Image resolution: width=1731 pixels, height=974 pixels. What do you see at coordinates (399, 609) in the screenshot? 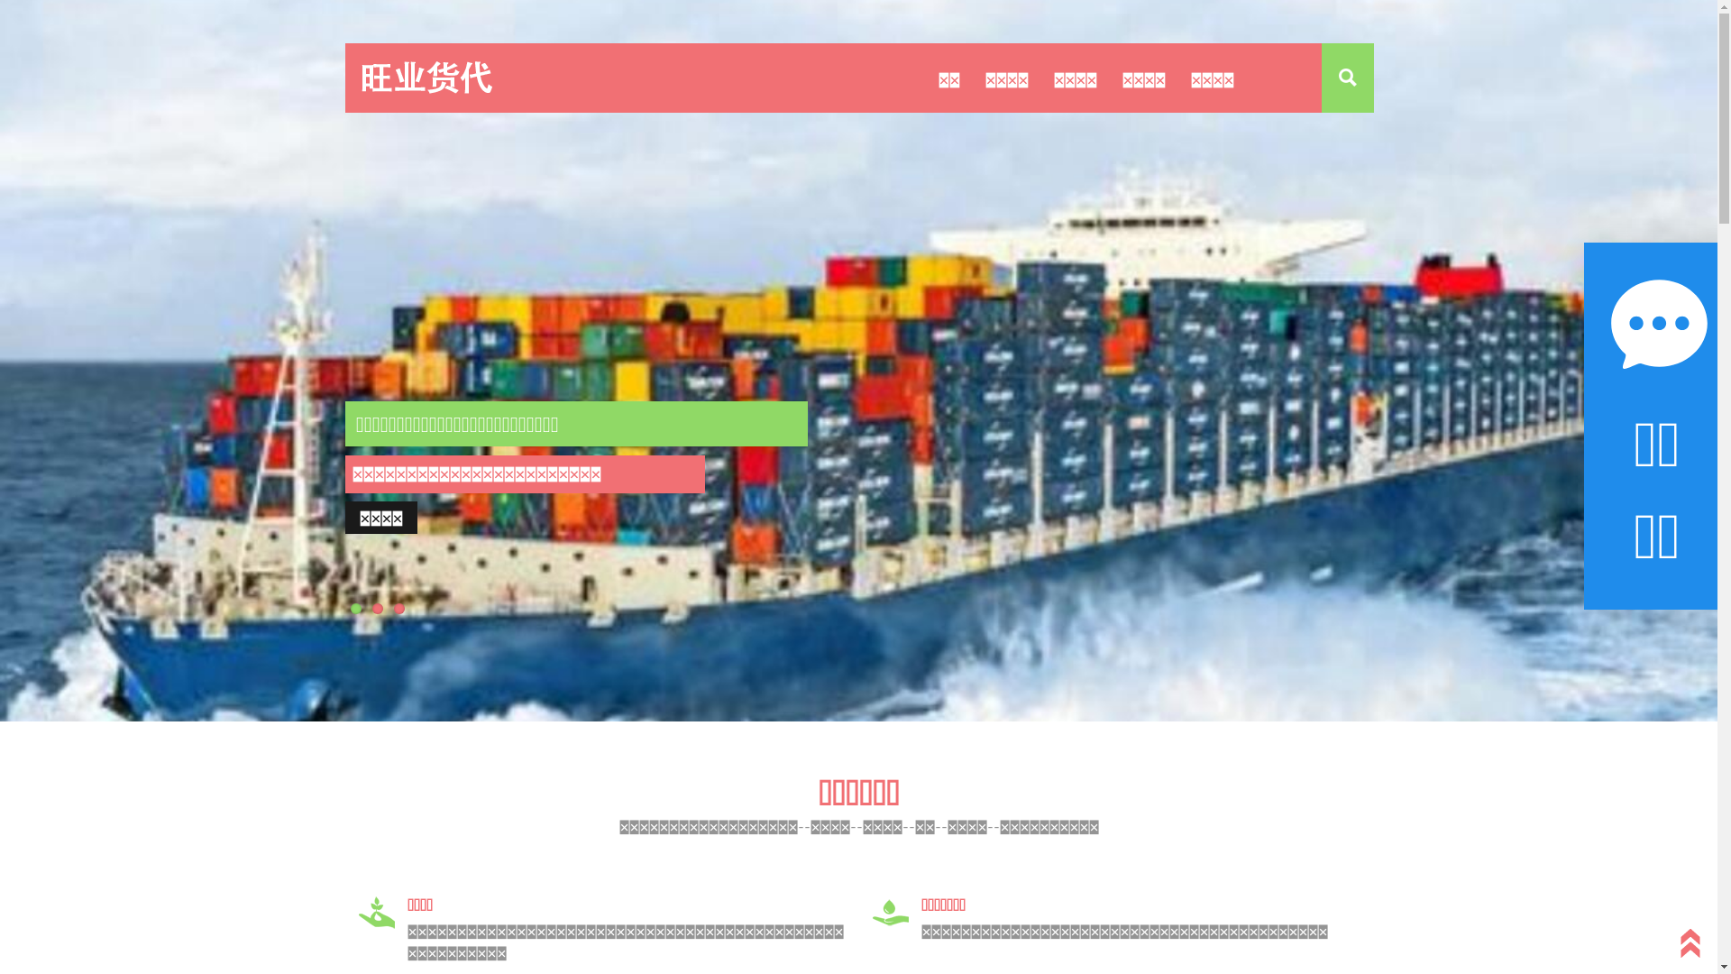
I see `3` at bounding box center [399, 609].